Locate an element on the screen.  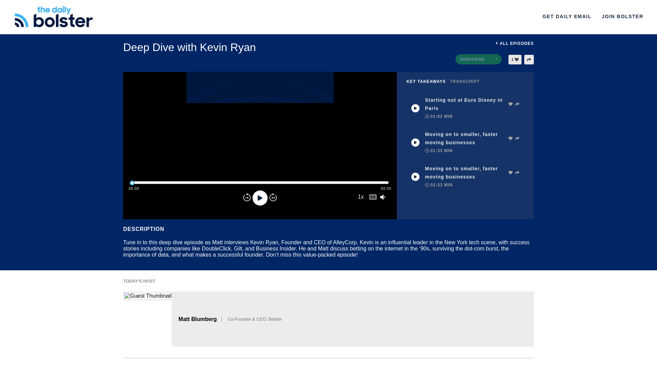
JOIN BOLSTER is located at coordinates (622, 16).